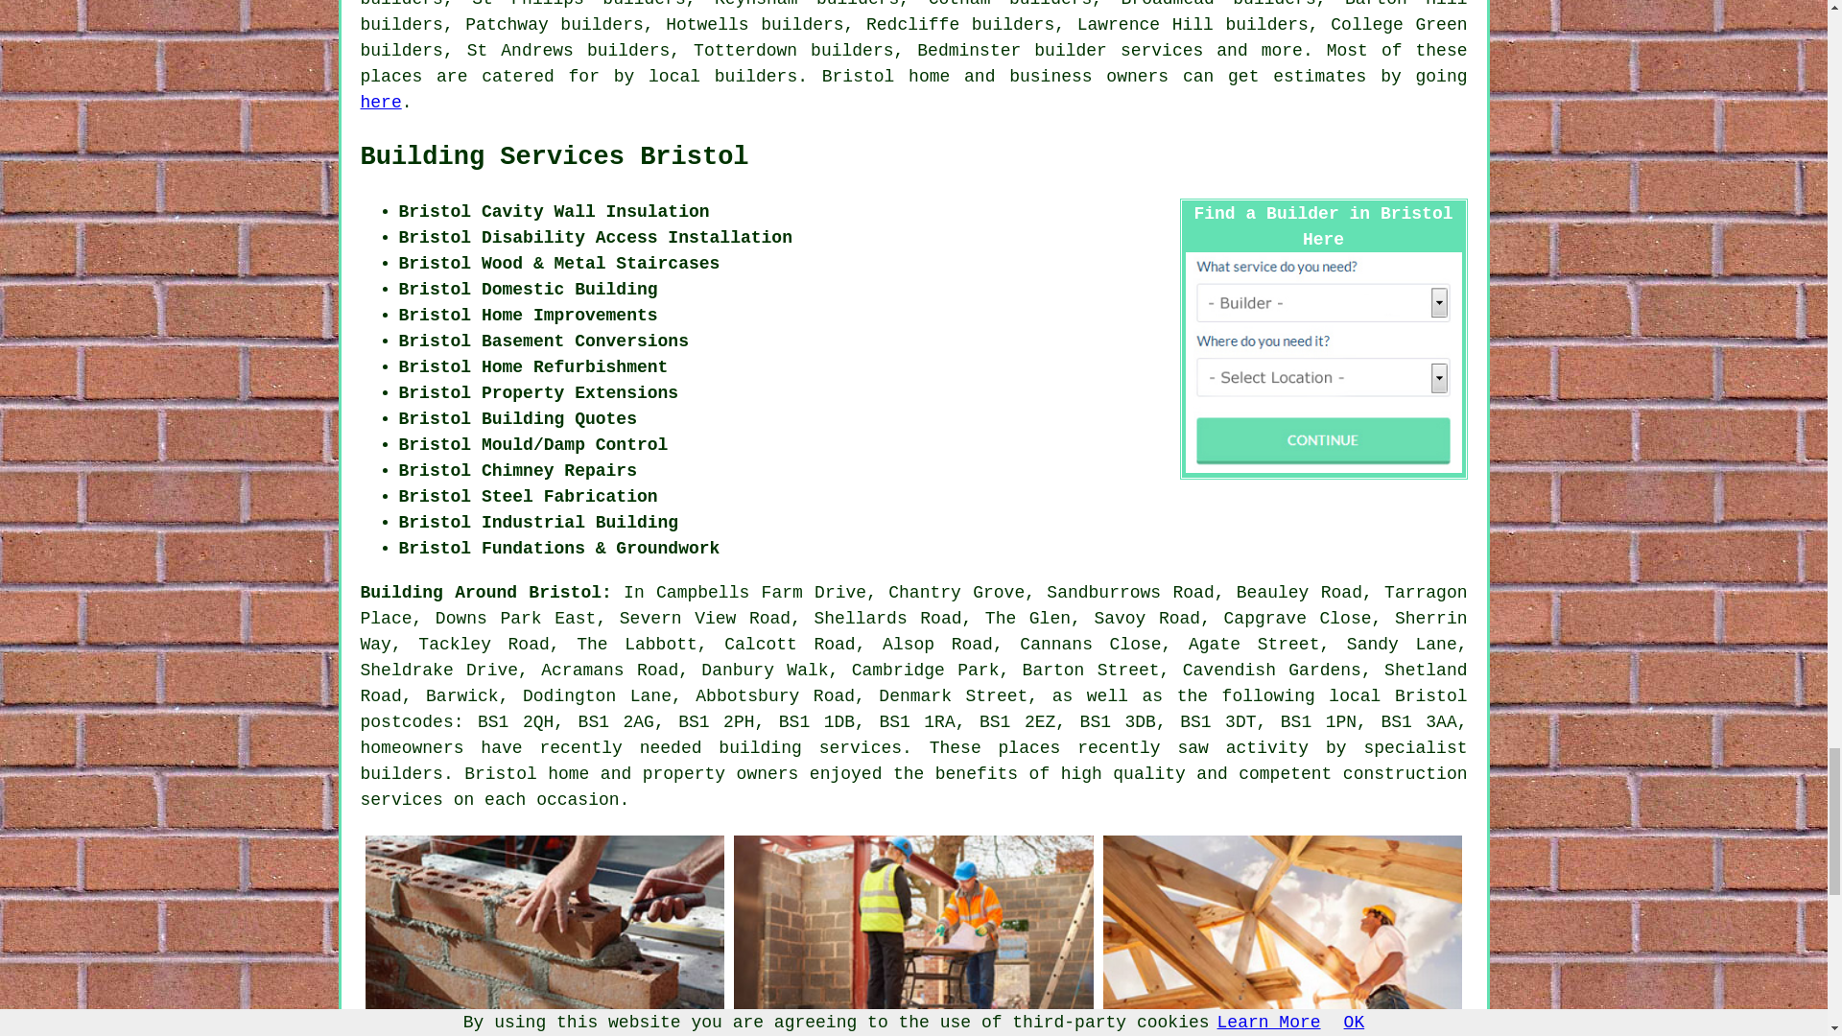 This screenshot has width=1842, height=1036. Describe the element at coordinates (913, 935) in the screenshot. I see `Building Companies Near Me Bristol` at that location.